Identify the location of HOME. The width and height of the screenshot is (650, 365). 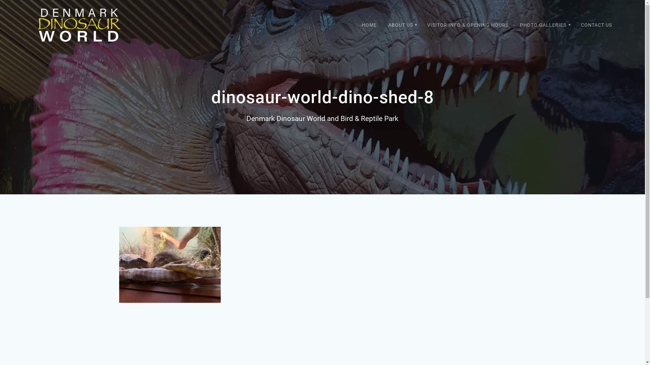
(369, 26).